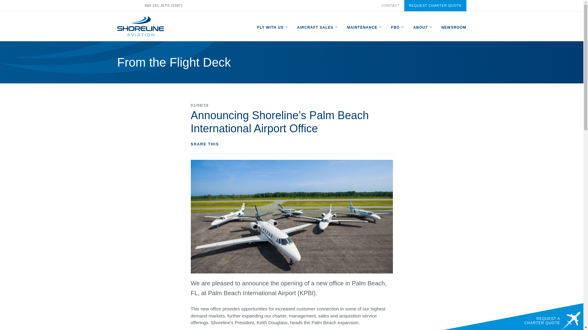 The height and width of the screenshot is (330, 588). What do you see at coordinates (362, 27) in the screenshot?
I see `MAINTENANCE` at bounding box center [362, 27].